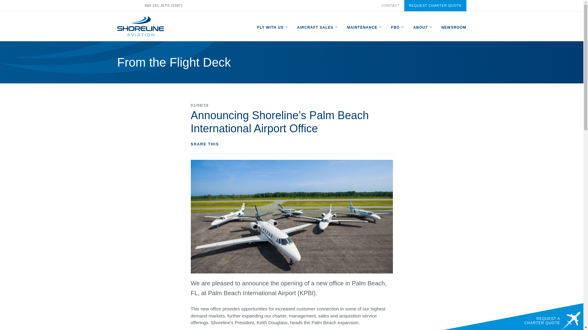 The height and width of the screenshot is (330, 588). What do you see at coordinates (362, 27) in the screenshot?
I see `MAINTENANCE` at bounding box center [362, 27].